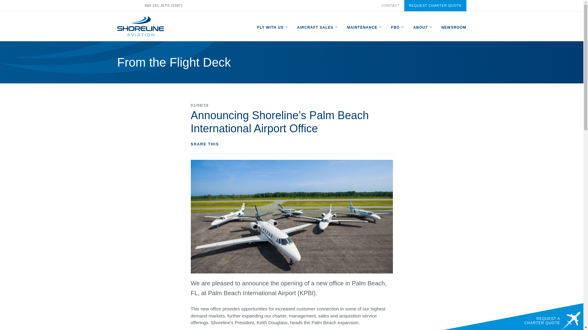 The height and width of the screenshot is (330, 588). What do you see at coordinates (362, 27) in the screenshot?
I see `MAINTENANCE` at bounding box center [362, 27].